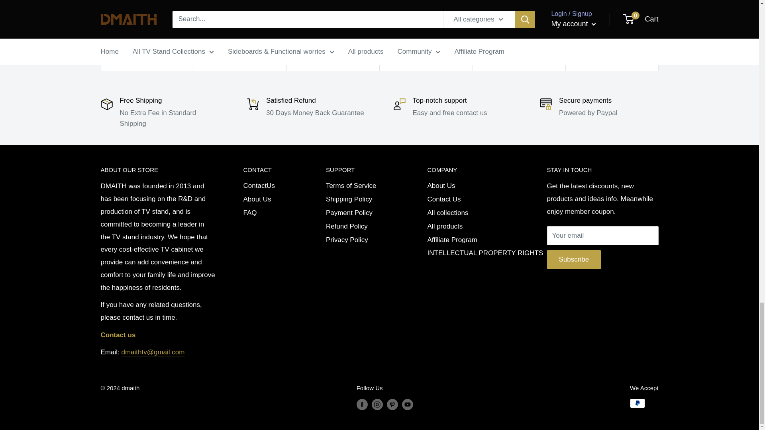 The height and width of the screenshot is (430, 765). I want to click on Natural, so click(416, 5).